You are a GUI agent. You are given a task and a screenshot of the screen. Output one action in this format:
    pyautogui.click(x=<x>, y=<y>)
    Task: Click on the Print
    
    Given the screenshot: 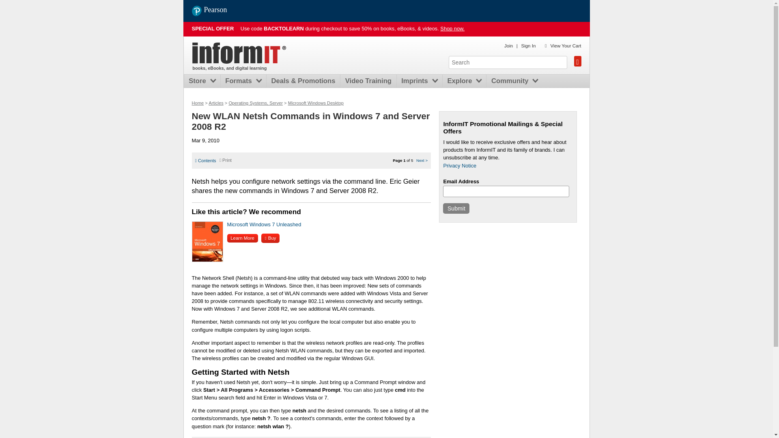 What is the action you would take?
    pyautogui.click(x=226, y=160)
    